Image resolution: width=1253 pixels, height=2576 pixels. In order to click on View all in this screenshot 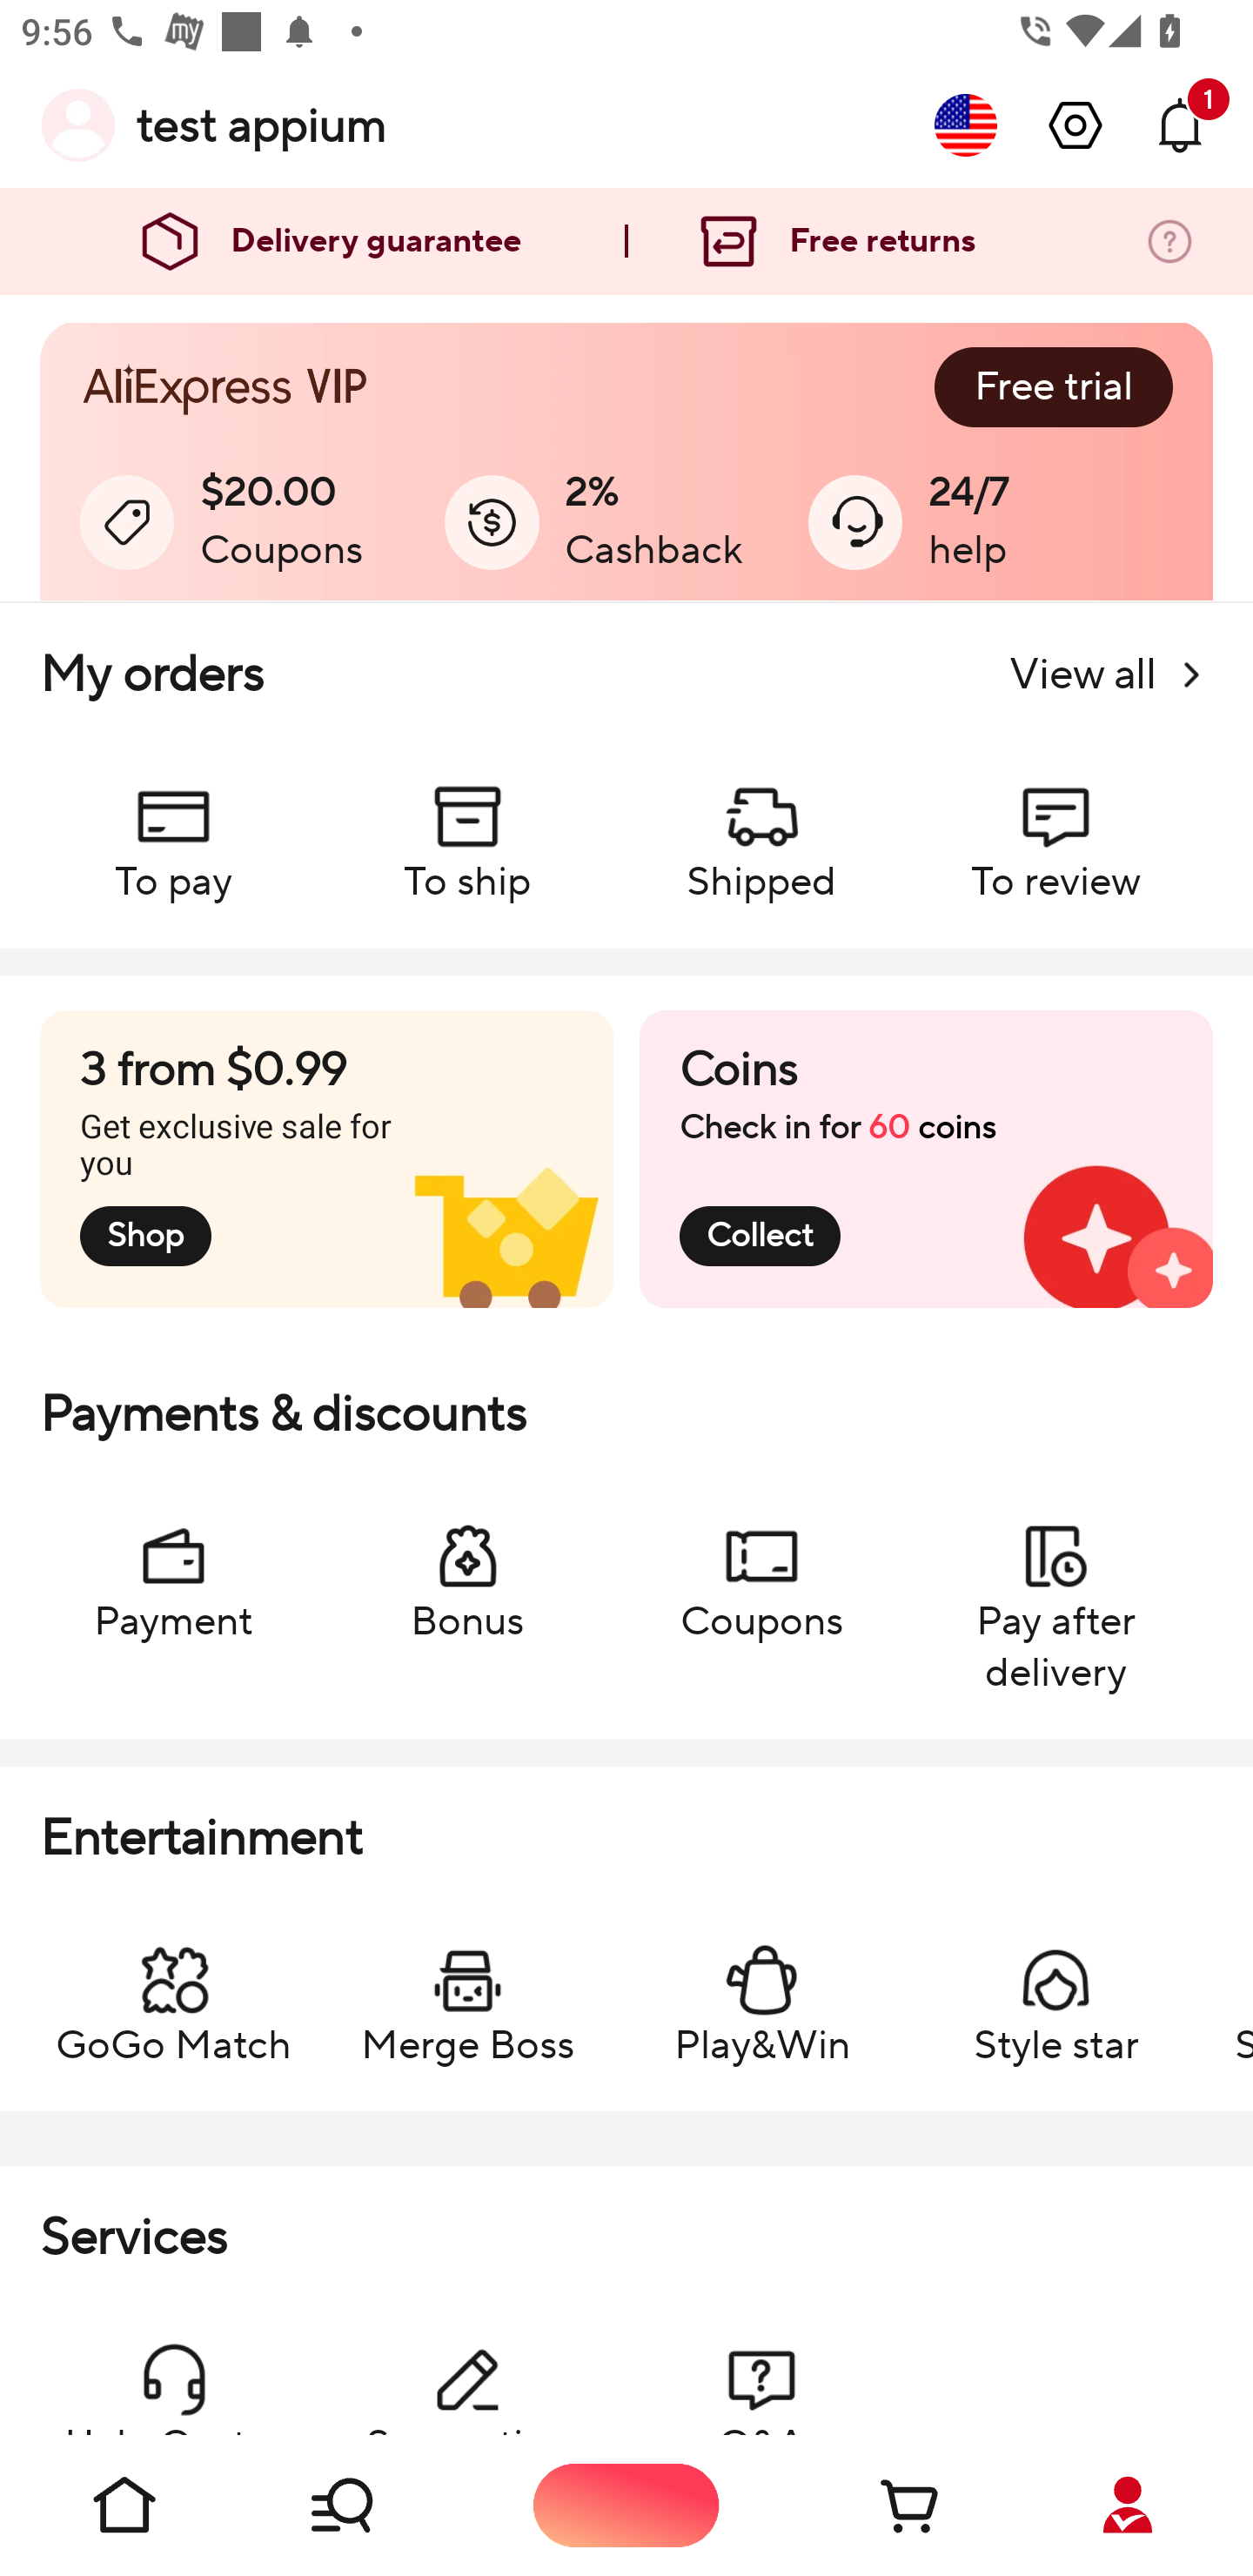, I will do `click(1110, 674)`.